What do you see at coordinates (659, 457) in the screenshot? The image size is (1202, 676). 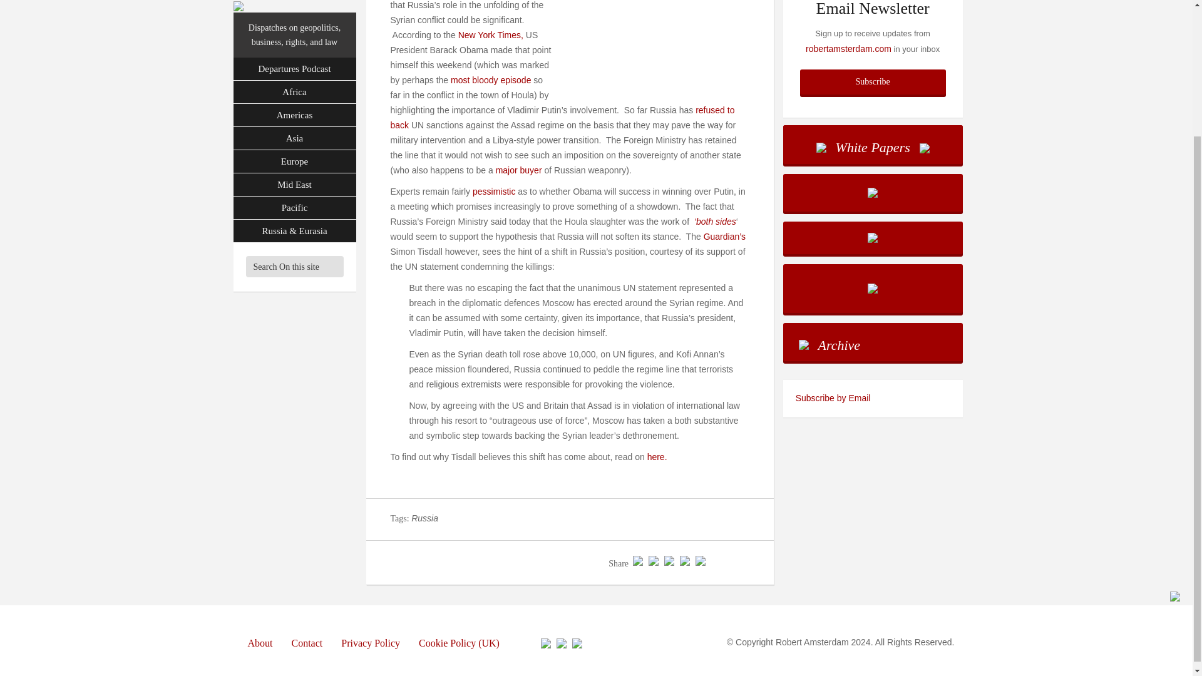 I see `here. ` at bounding box center [659, 457].